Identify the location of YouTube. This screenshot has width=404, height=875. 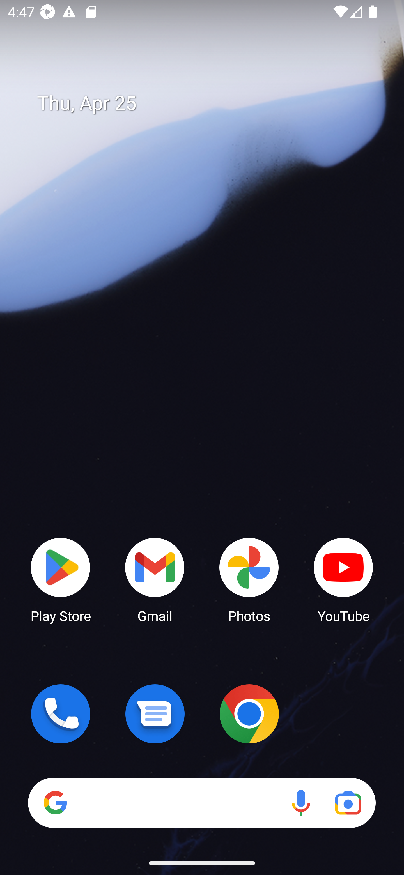
(343, 579).